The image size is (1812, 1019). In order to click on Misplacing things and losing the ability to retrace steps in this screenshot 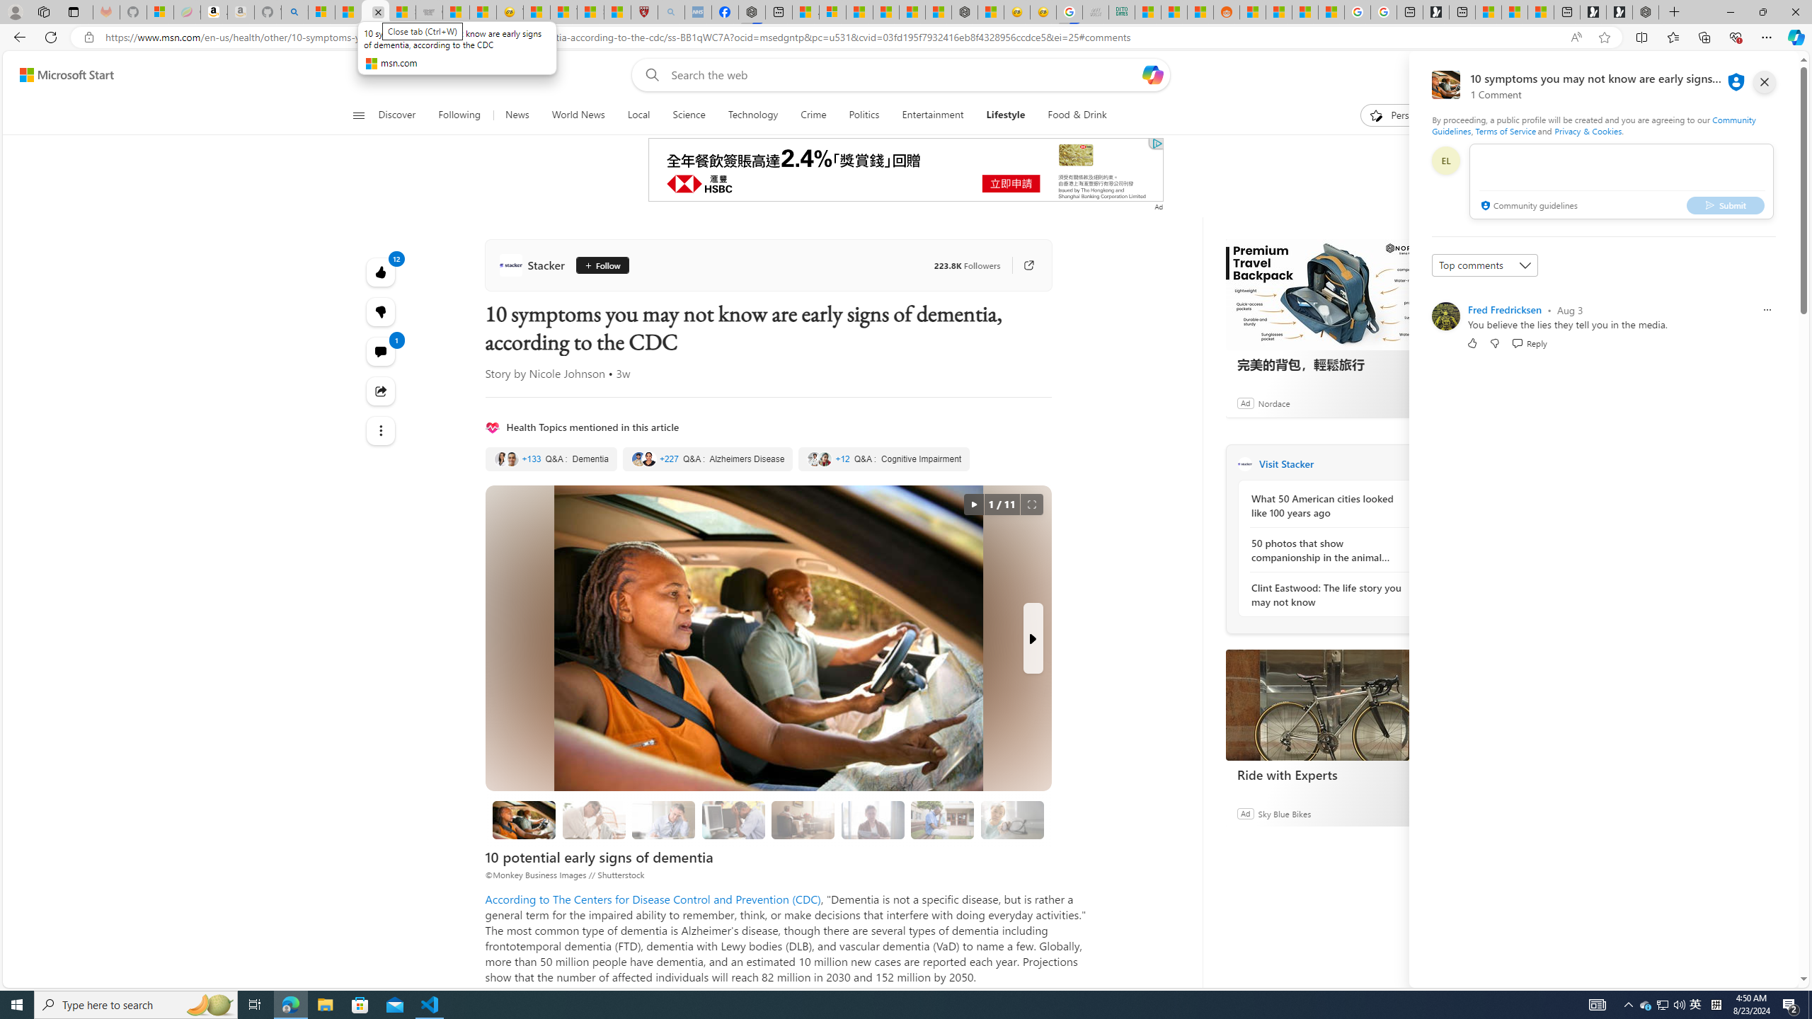, I will do `click(1011, 819)`.